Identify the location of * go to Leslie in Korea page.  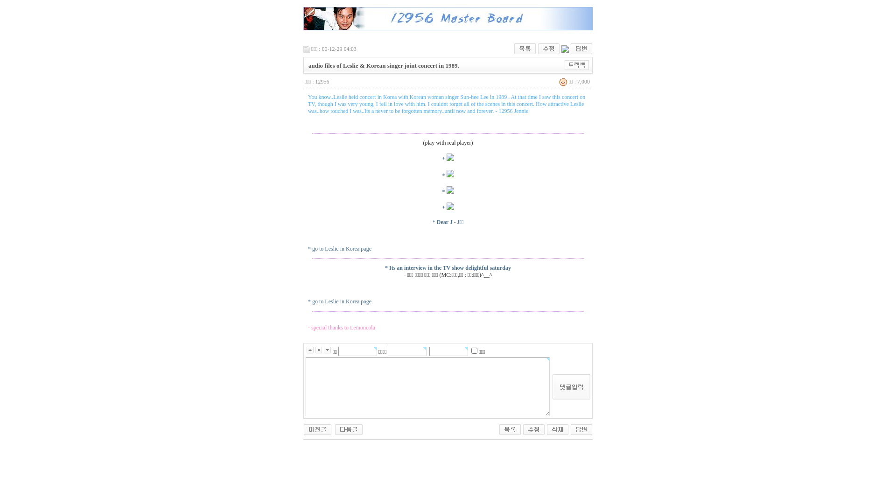
(340, 301).